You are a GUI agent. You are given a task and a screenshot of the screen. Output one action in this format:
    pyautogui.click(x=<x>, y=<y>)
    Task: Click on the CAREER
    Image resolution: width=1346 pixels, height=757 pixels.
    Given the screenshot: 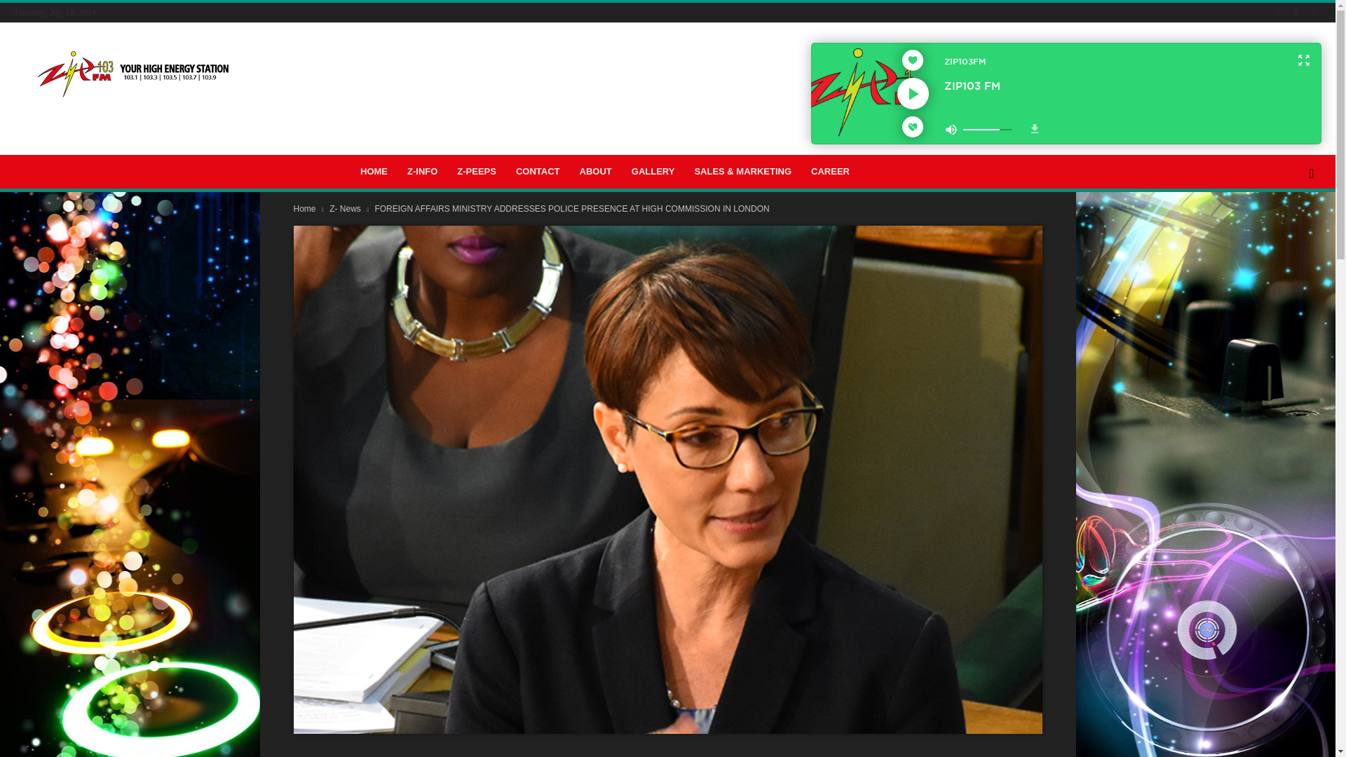 What is the action you would take?
    pyautogui.click(x=830, y=171)
    